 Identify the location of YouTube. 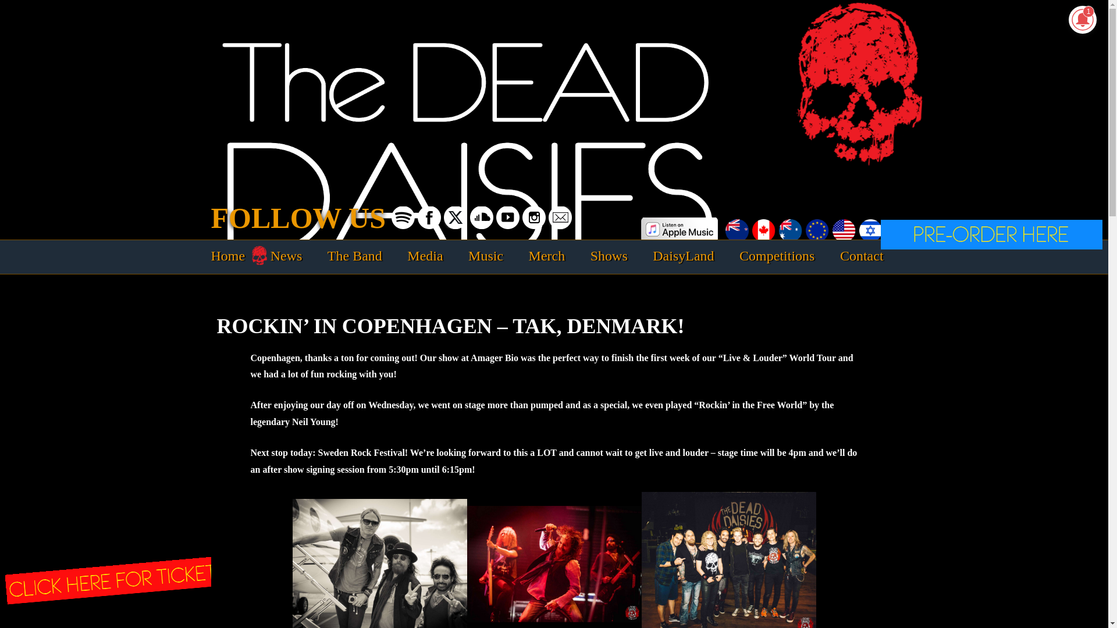
(507, 218).